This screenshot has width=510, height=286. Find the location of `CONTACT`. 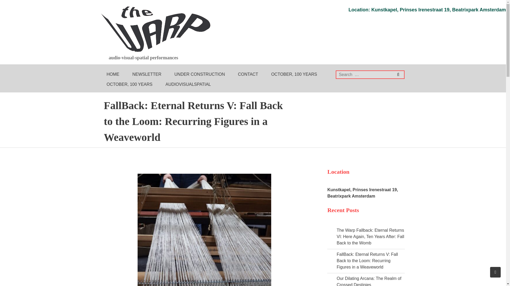

CONTACT is located at coordinates (248, 74).